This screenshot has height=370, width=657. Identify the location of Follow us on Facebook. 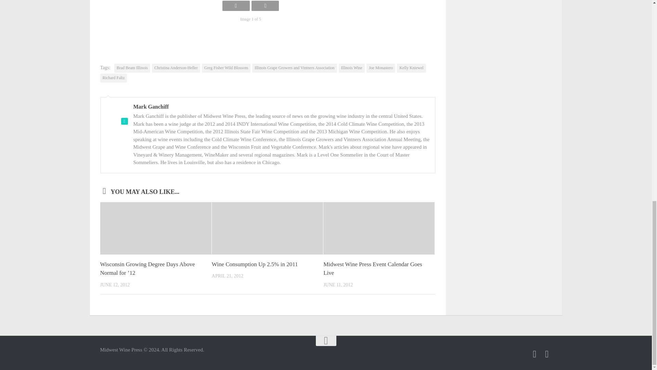
(534, 354).